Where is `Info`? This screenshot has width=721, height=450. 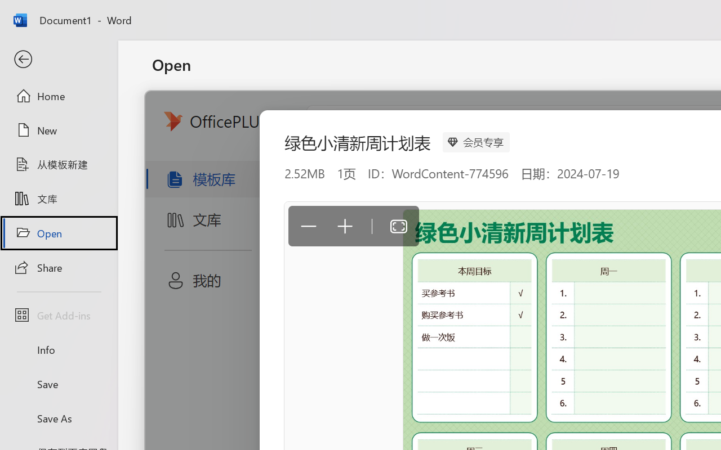
Info is located at coordinates (59, 350).